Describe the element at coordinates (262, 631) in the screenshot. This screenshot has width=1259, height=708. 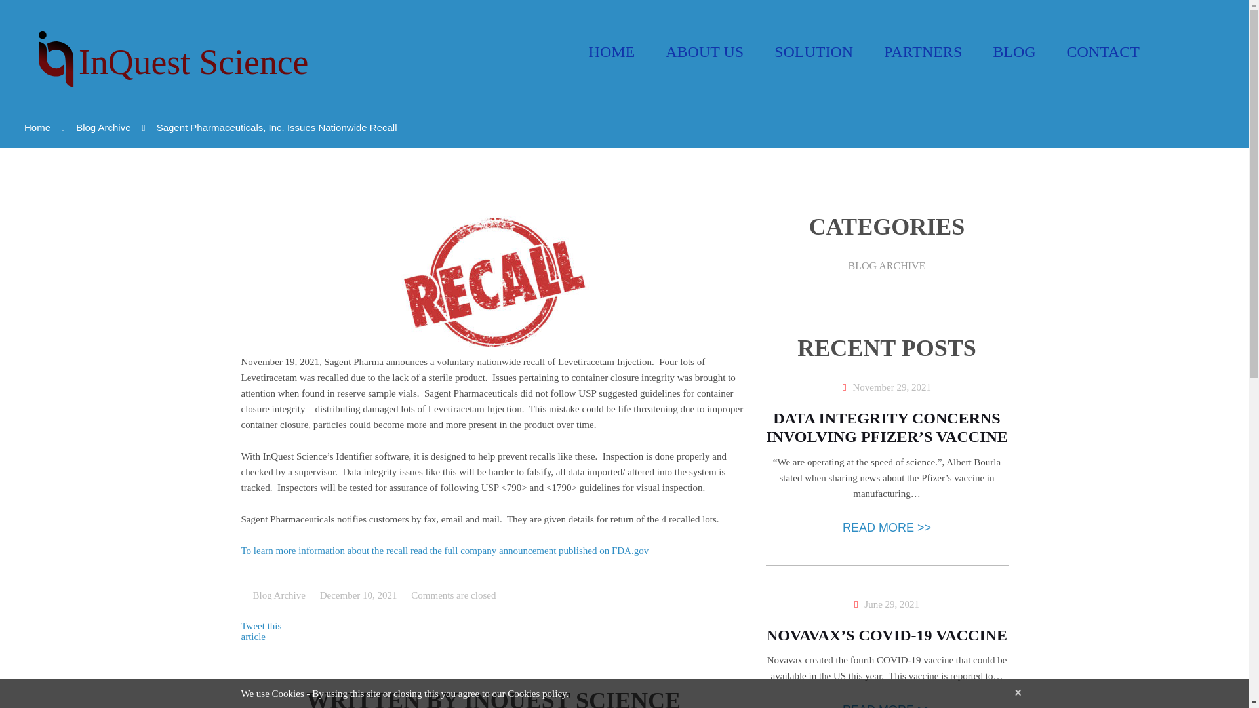
I see `Tweet this article` at that location.